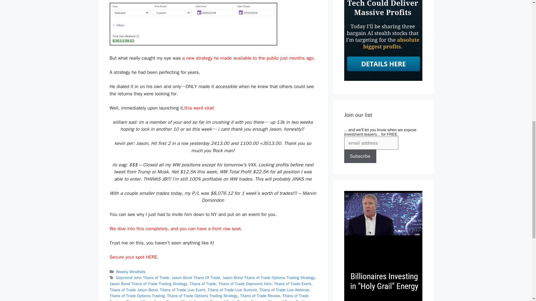 Image resolution: width=536 pixels, height=301 pixels. Describe the element at coordinates (199, 108) in the screenshot. I see `this went viral!` at that location.